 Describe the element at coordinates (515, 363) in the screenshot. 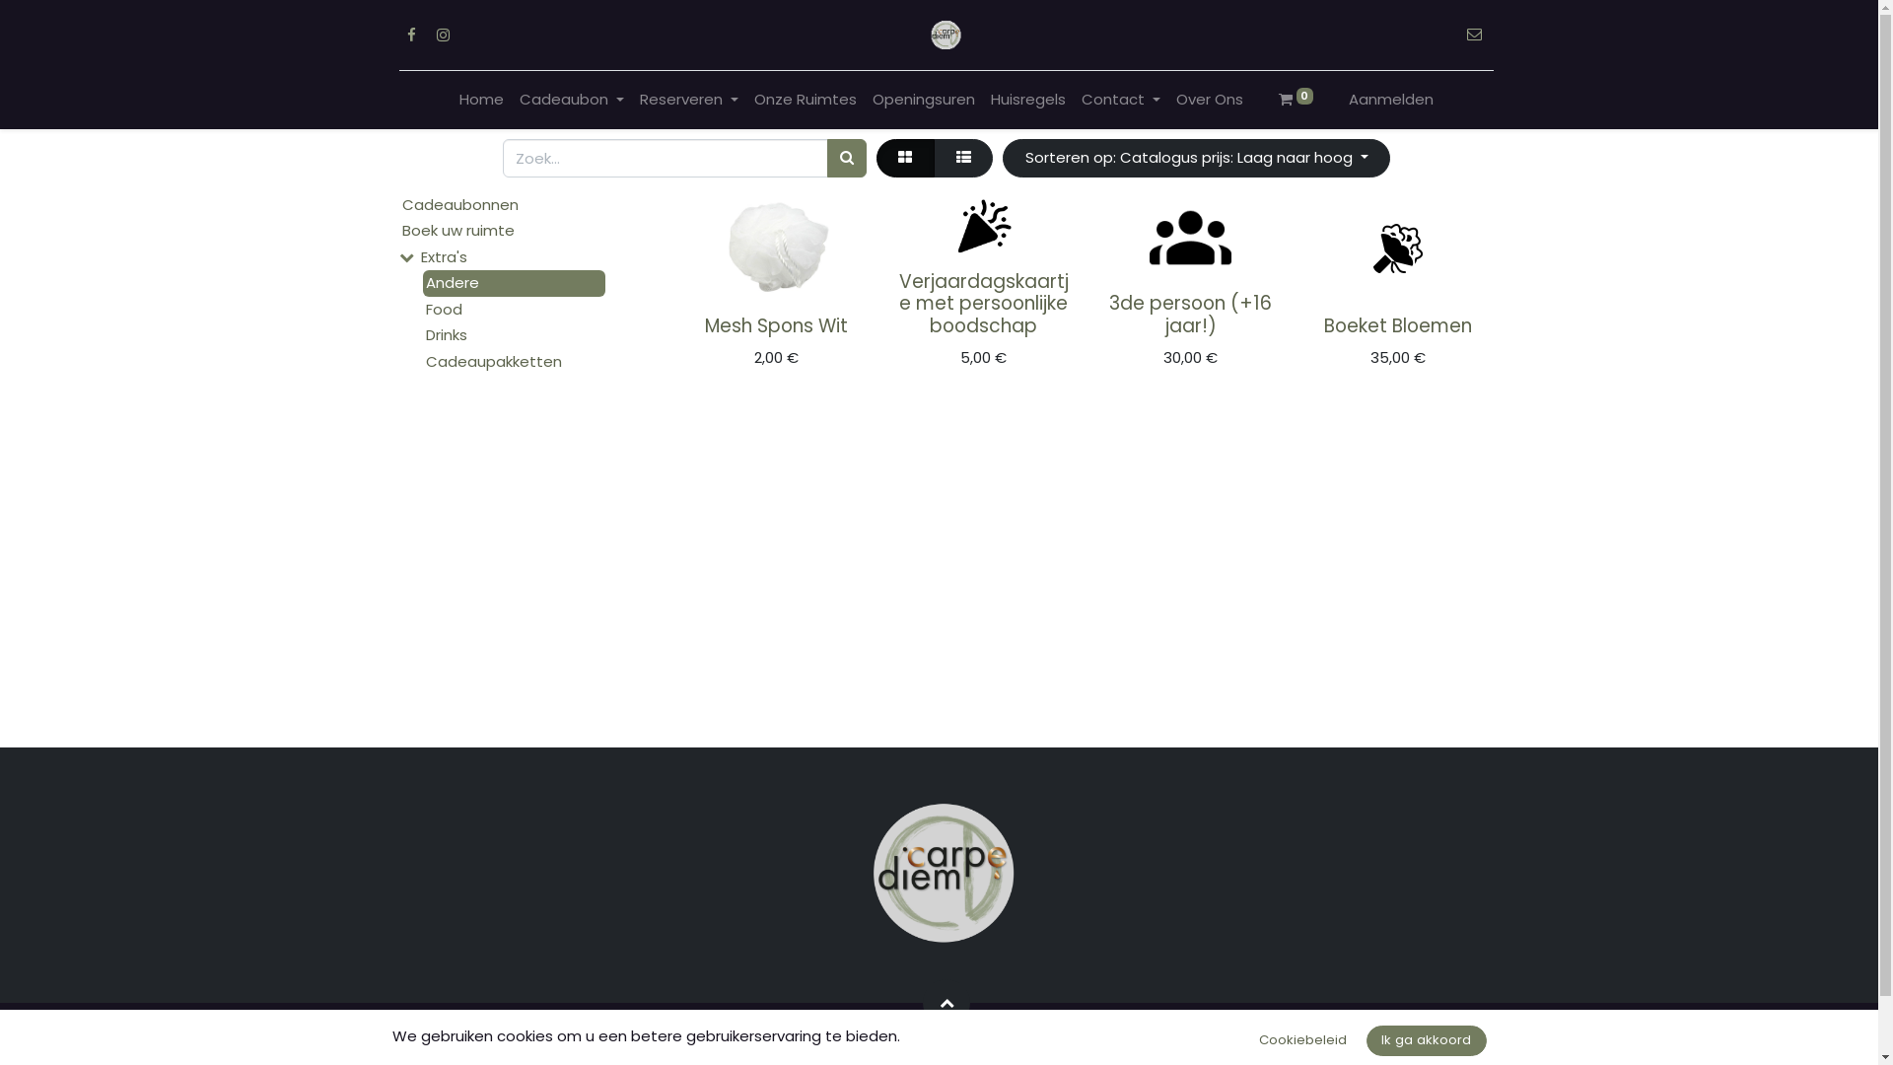

I see `Cadeaupakketten` at that location.